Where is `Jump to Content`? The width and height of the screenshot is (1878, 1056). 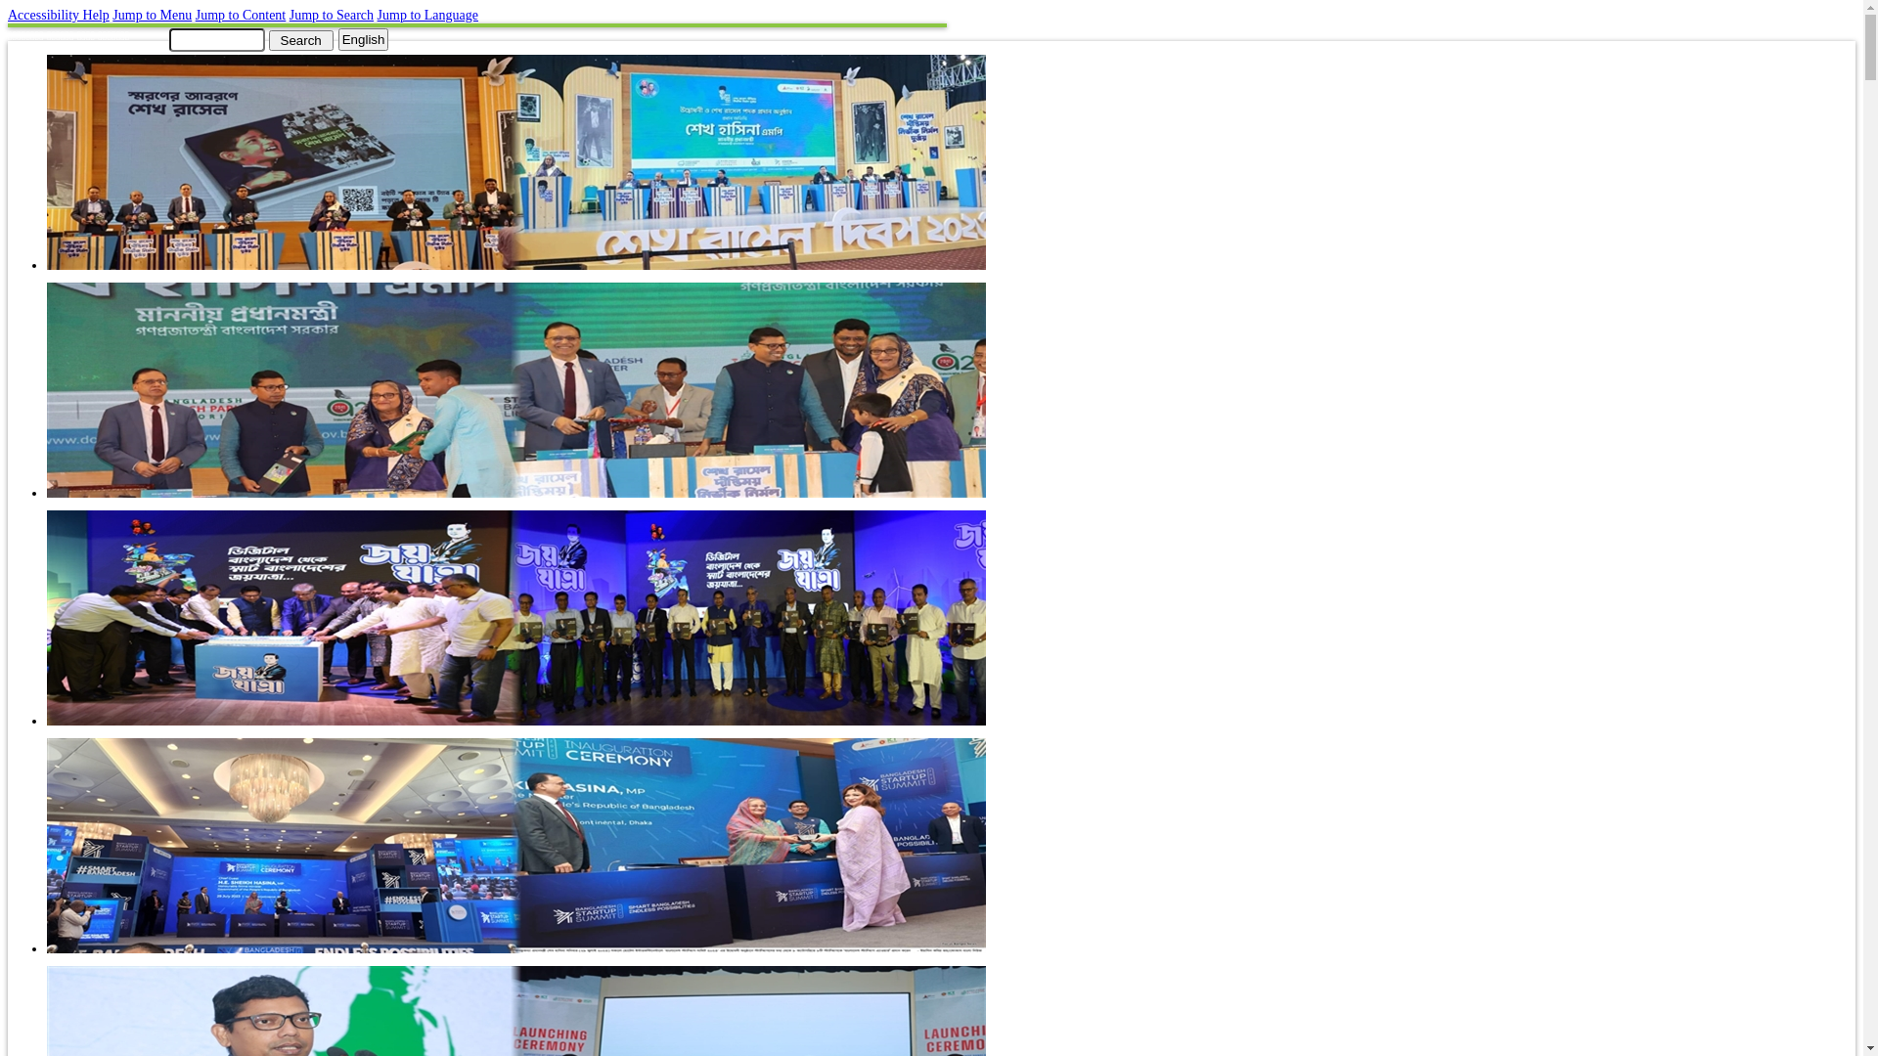
Jump to Content is located at coordinates (241, 16).